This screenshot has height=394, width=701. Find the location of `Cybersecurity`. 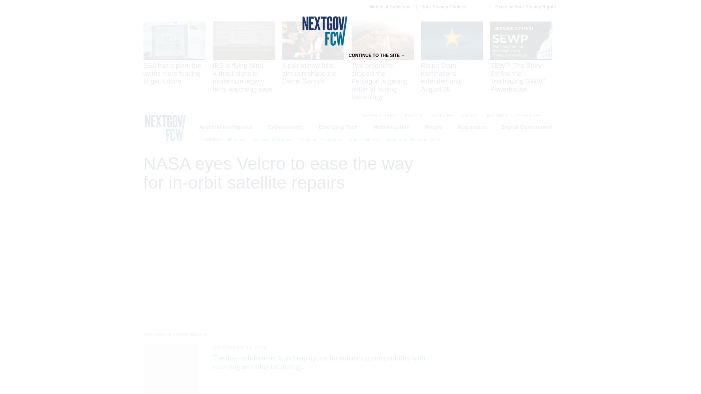

Cybersecurity is located at coordinates (286, 127).